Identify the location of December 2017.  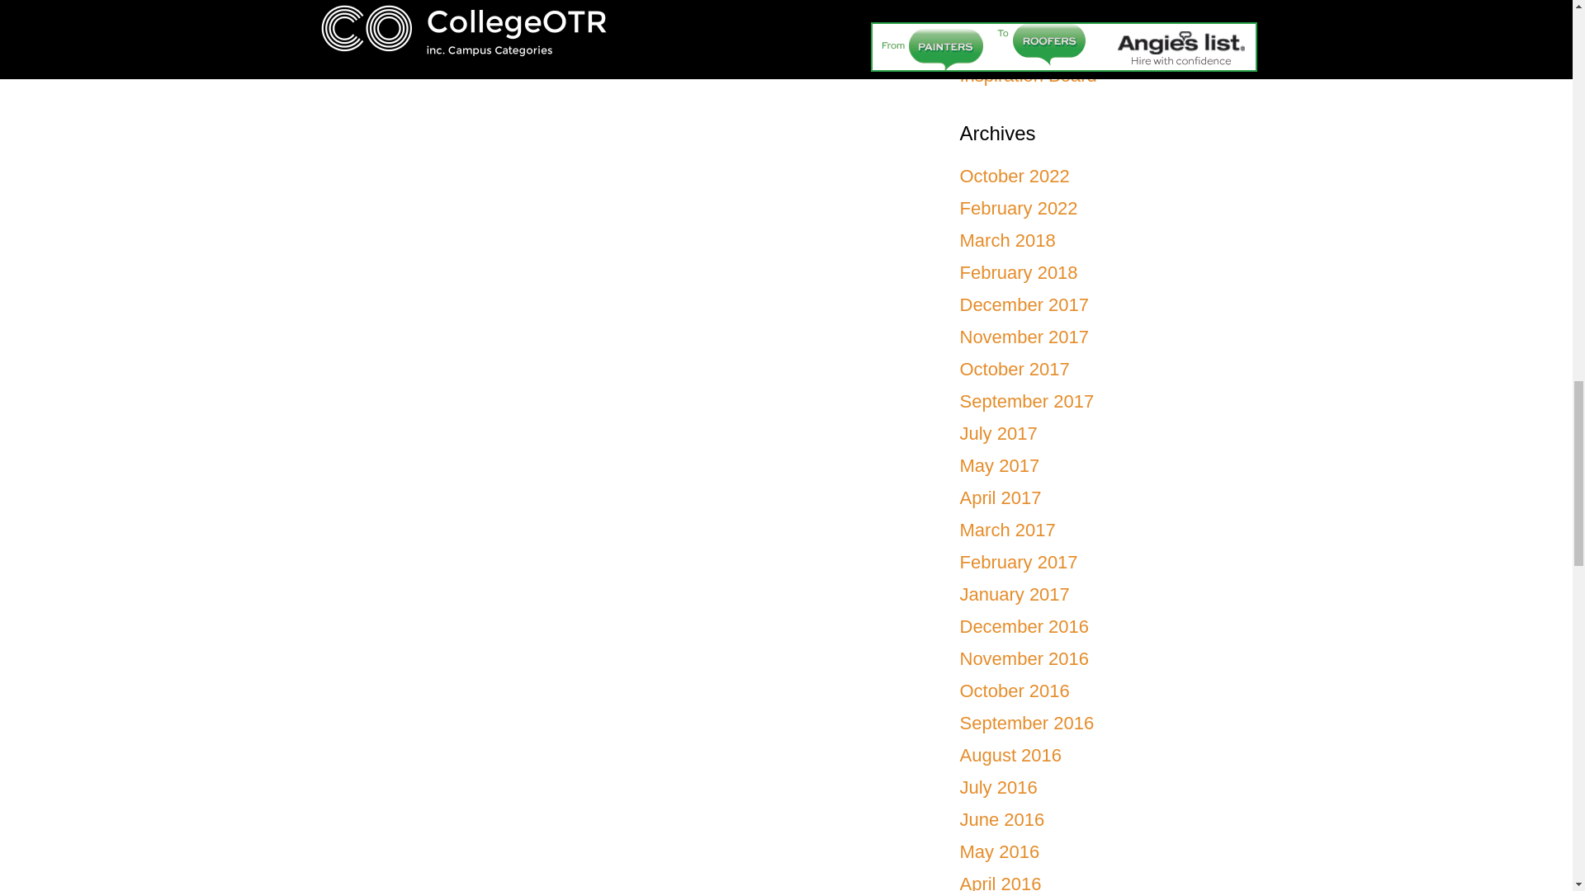
(1024, 305).